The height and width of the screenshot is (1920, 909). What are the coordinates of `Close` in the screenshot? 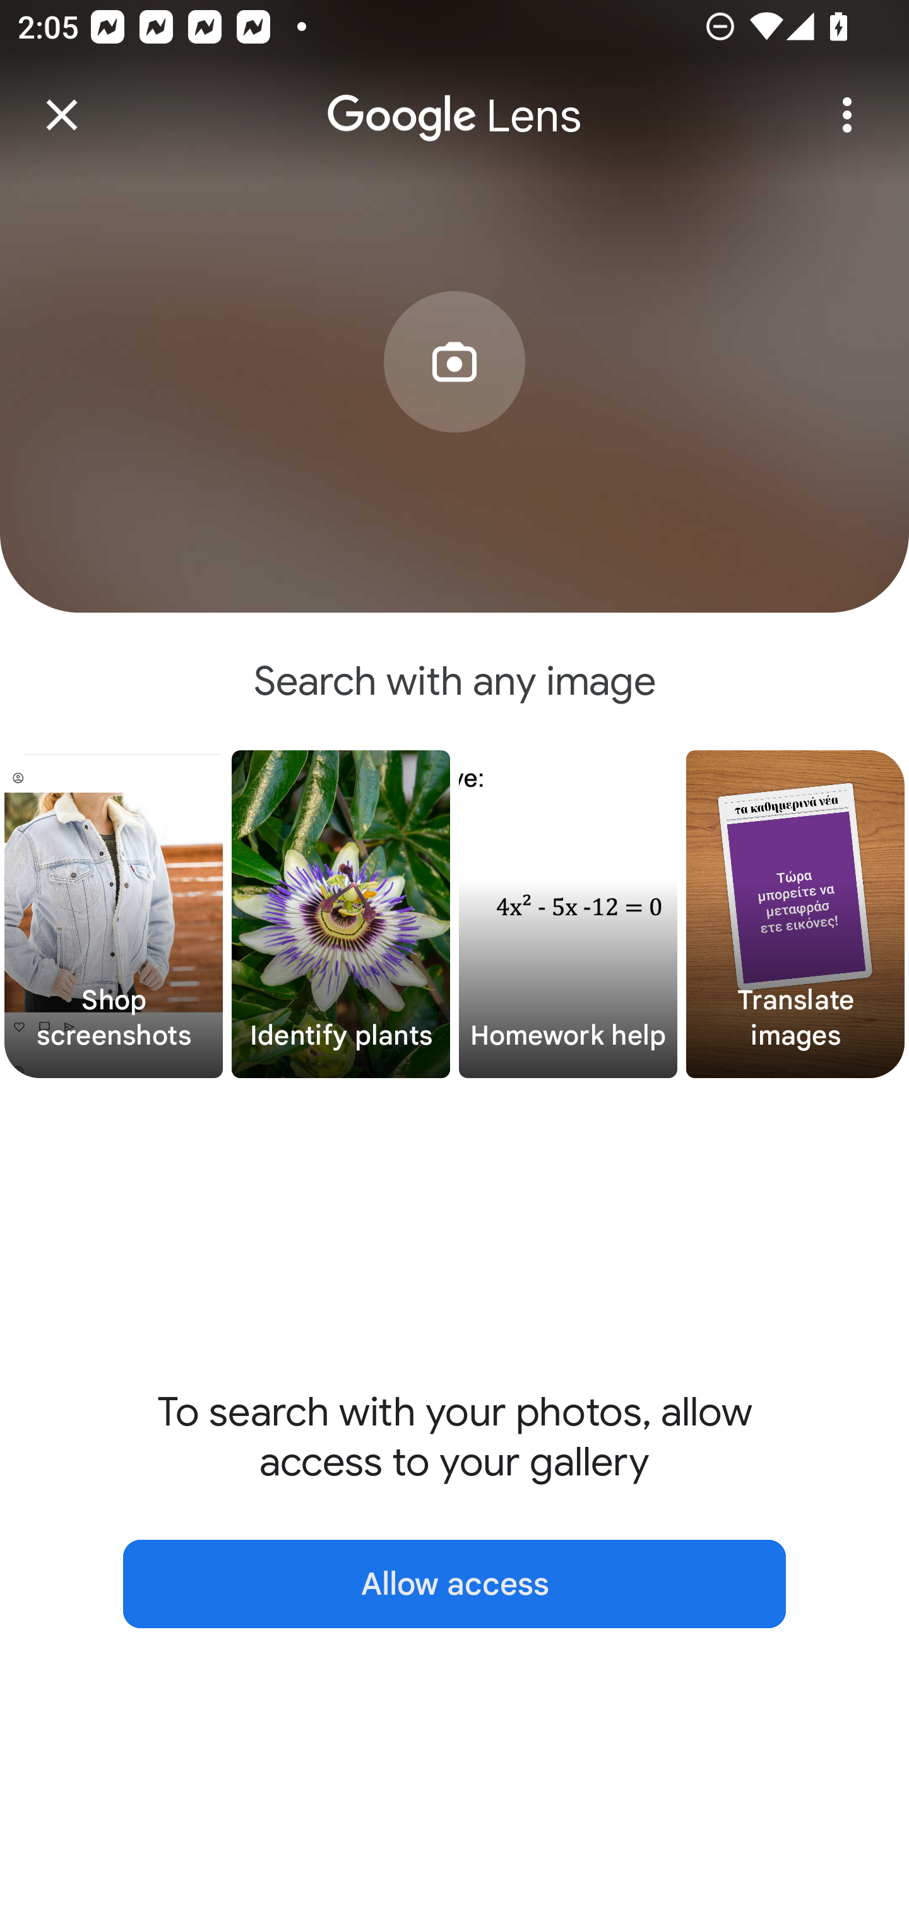 It's located at (62, 115).